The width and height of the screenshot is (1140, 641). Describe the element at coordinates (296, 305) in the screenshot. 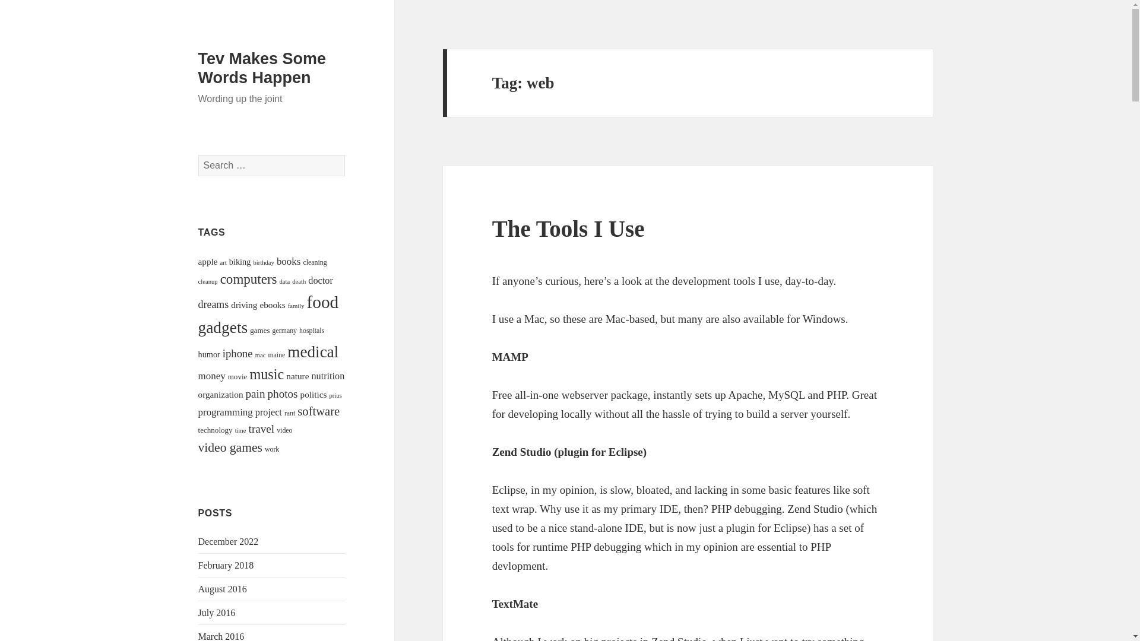

I see `family` at that location.